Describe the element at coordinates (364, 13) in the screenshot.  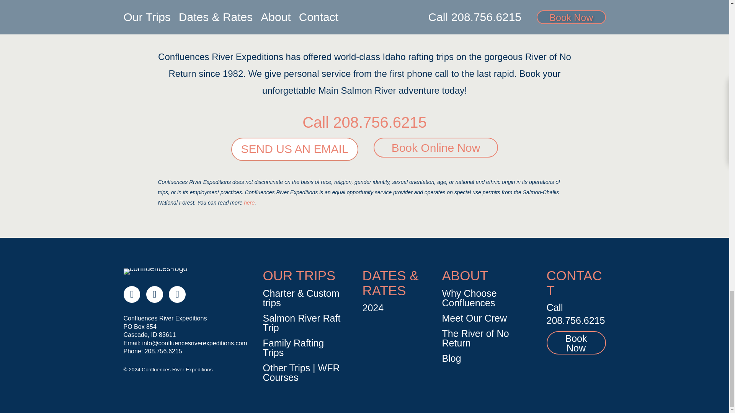
I see `video-poster` at that location.